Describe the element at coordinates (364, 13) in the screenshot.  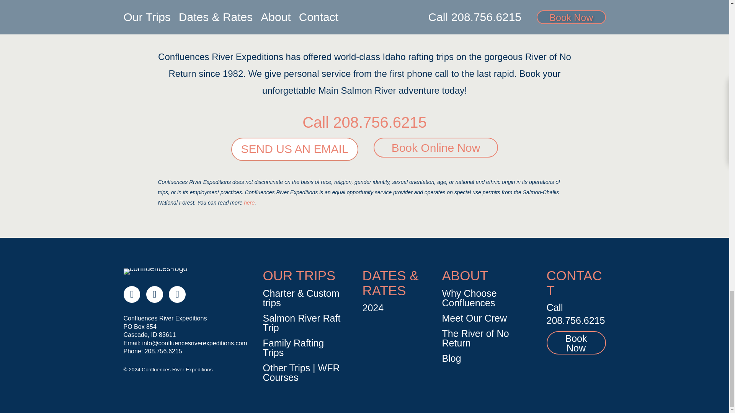
I see `video-poster` at that location.